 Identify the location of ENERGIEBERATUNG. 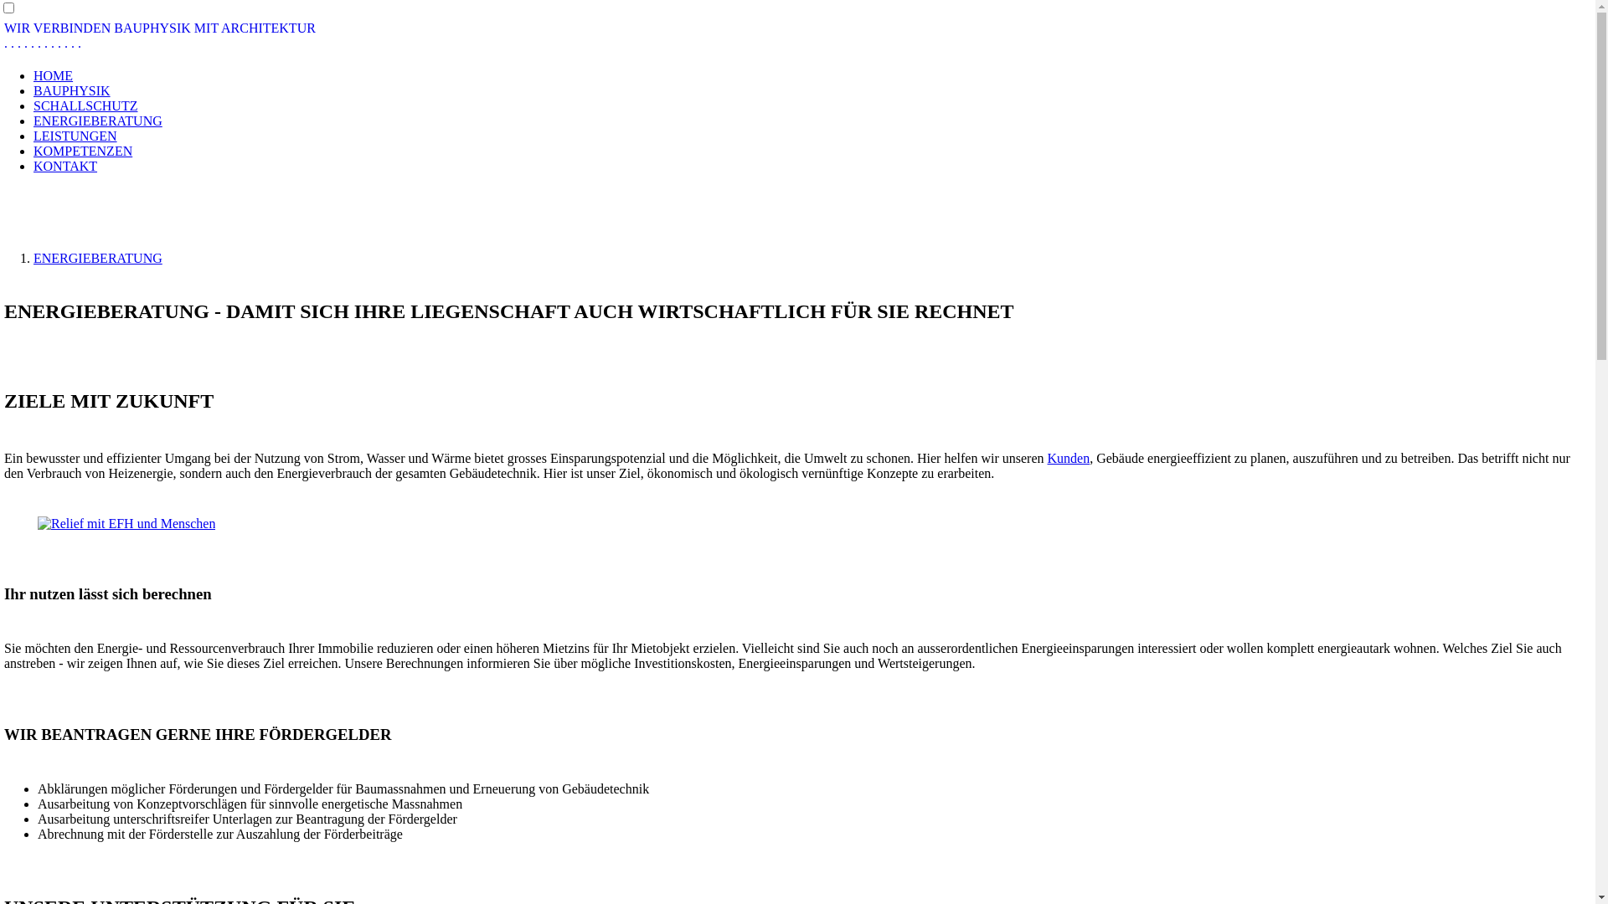
(98, 258).